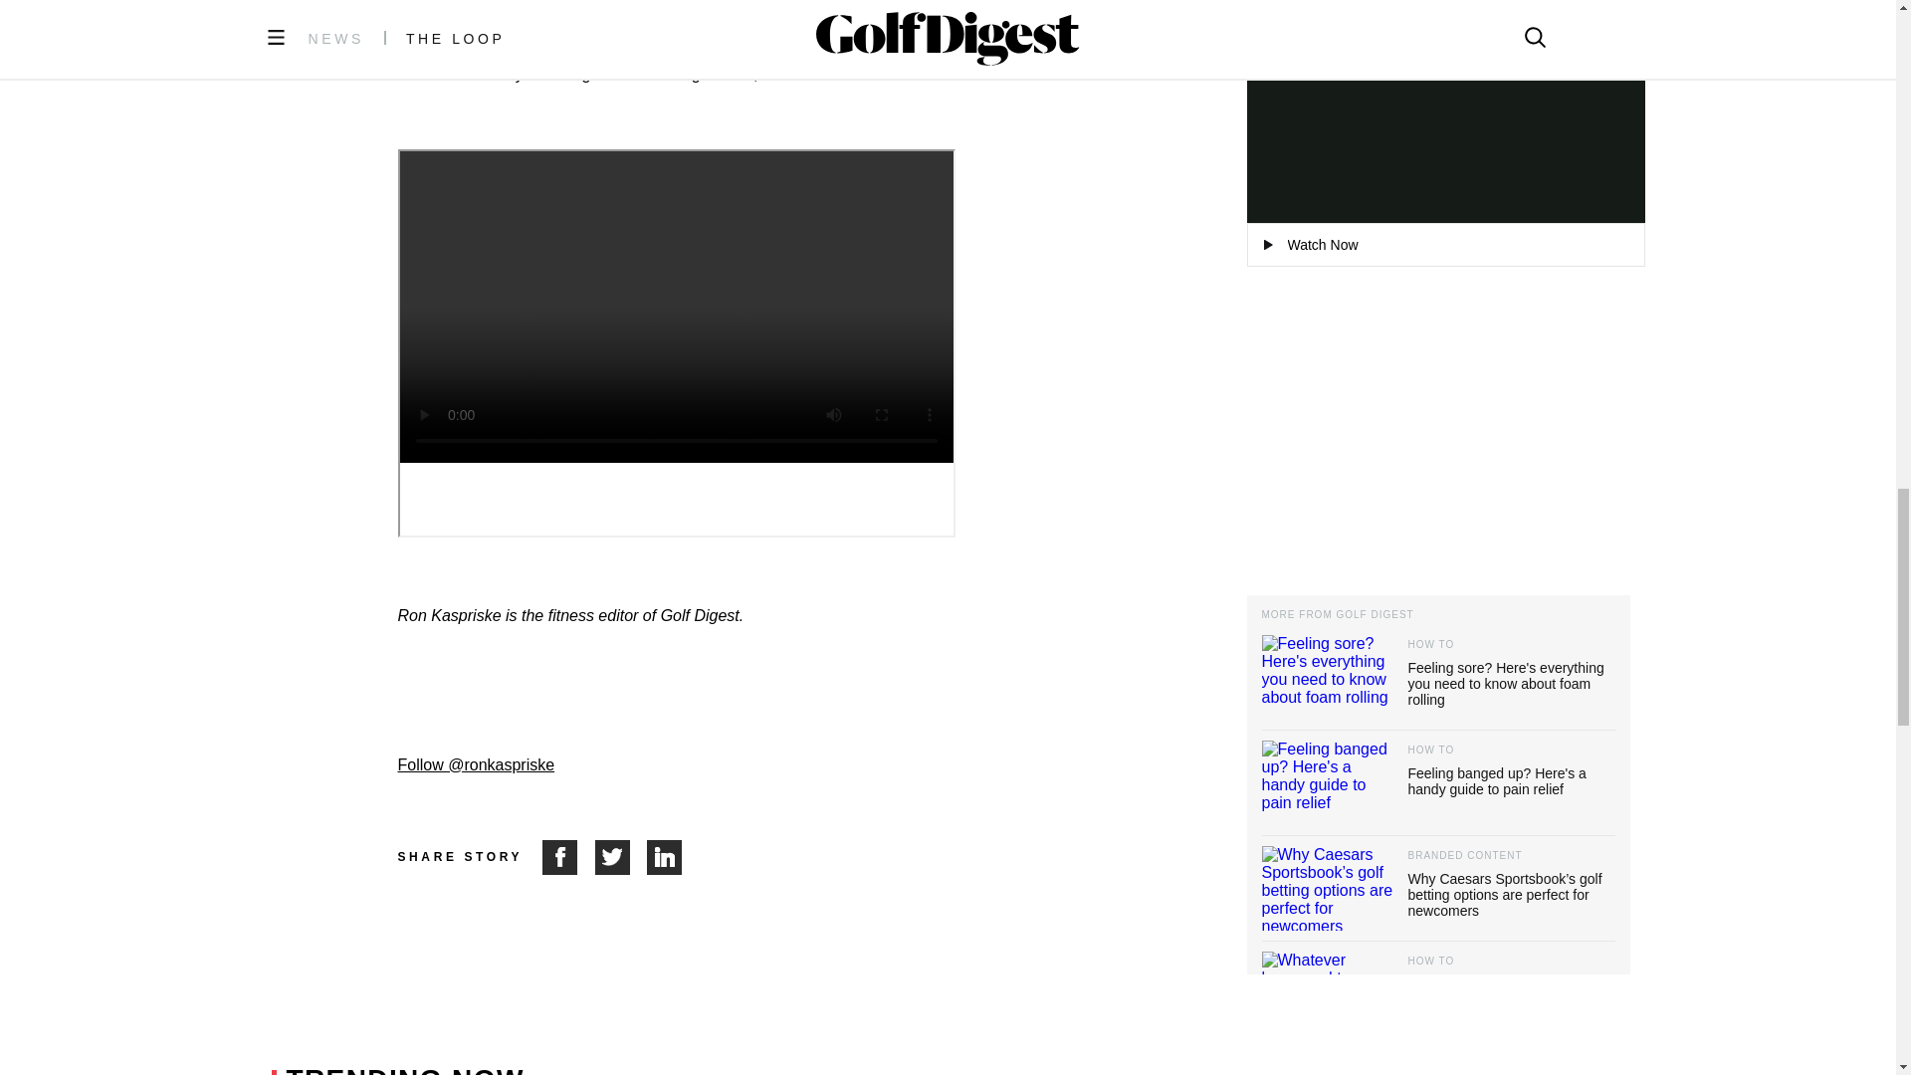 The height and width of the screenshot is (1075, 1911). Describe the element at coordinates (621, 857) in the screenshot. I see `Share on Twitter` at that location.